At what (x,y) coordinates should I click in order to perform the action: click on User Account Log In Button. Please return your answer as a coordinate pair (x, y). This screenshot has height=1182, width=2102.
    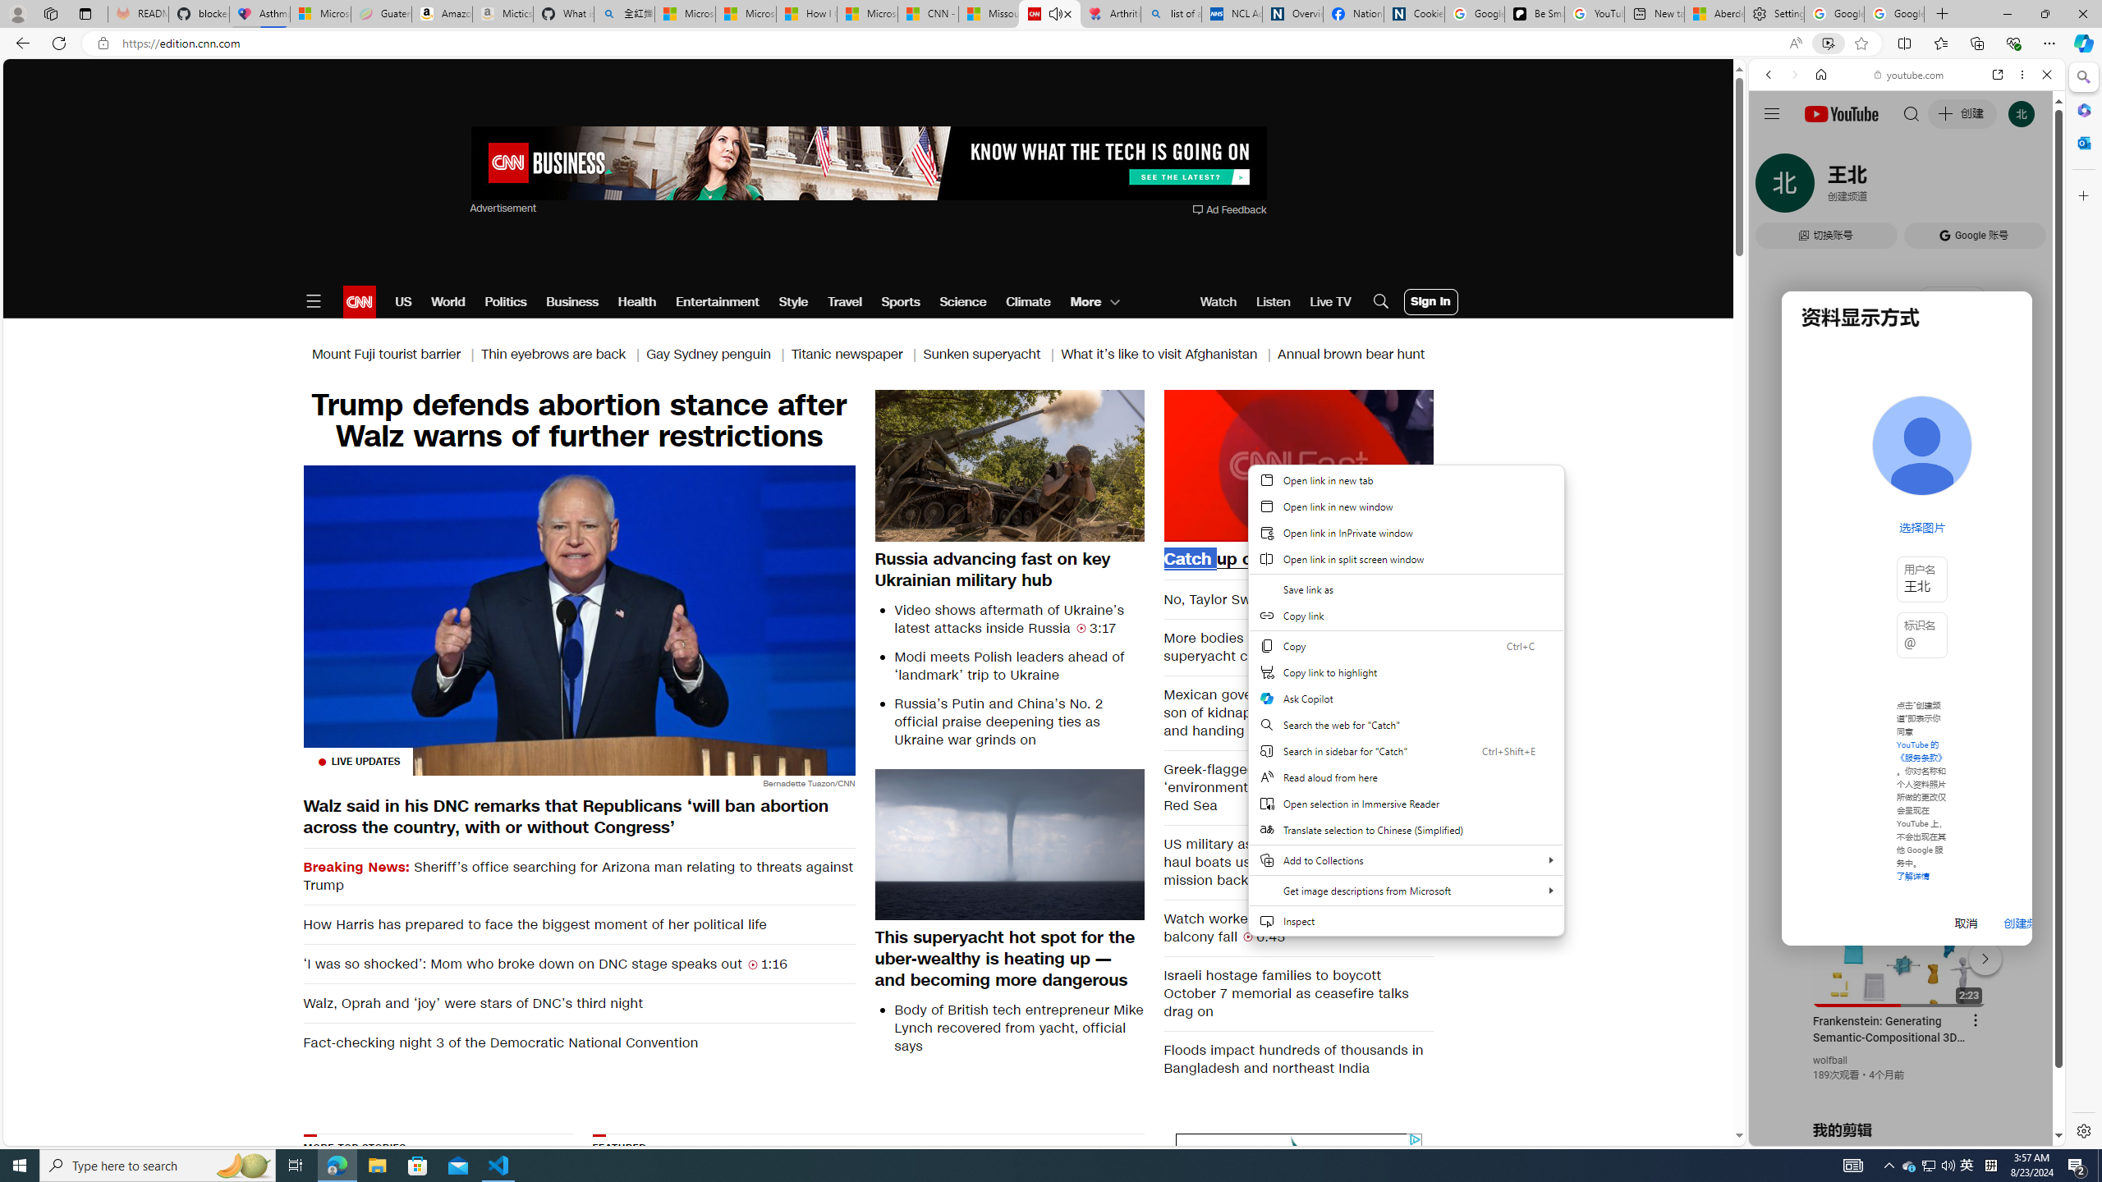
    Looking at the image, I should click on (1431, 302).